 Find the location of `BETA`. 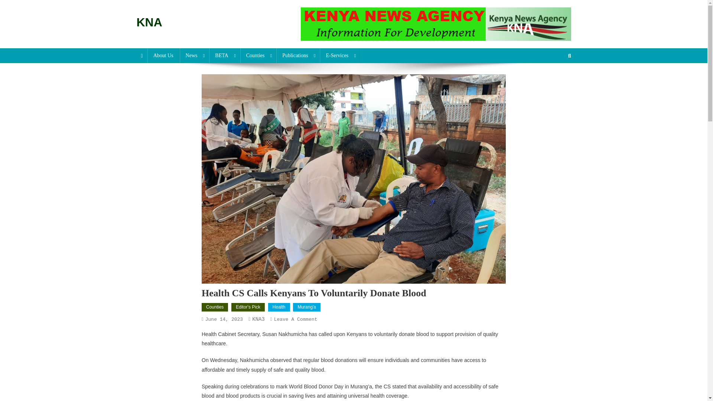

BETA is located at coordinates (224, 55).